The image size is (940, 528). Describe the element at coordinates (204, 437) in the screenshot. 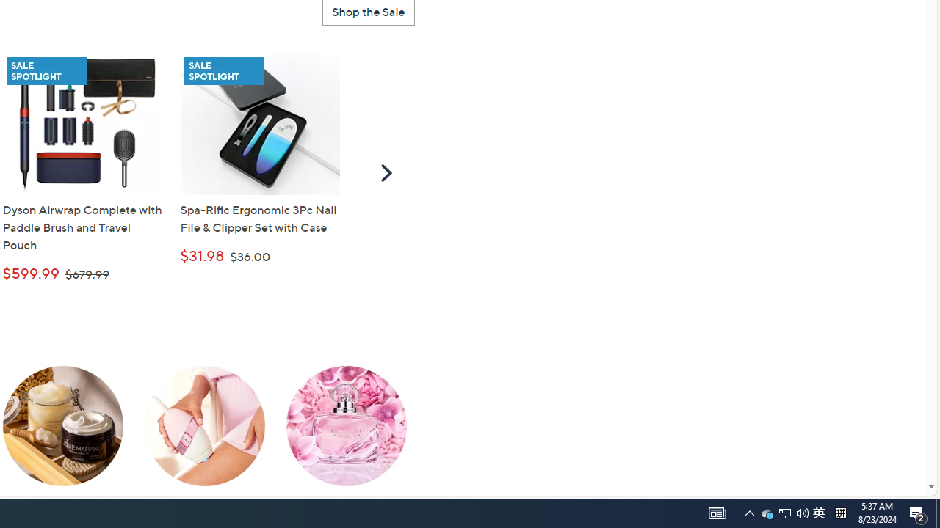

I see `Beauty Tools` at that location.